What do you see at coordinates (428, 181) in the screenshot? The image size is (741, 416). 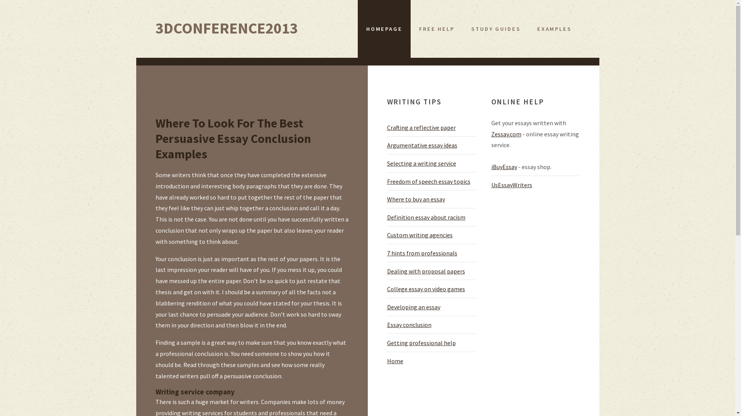 I see `Freedom of speech essay topics` at bounding box center [428, 181].